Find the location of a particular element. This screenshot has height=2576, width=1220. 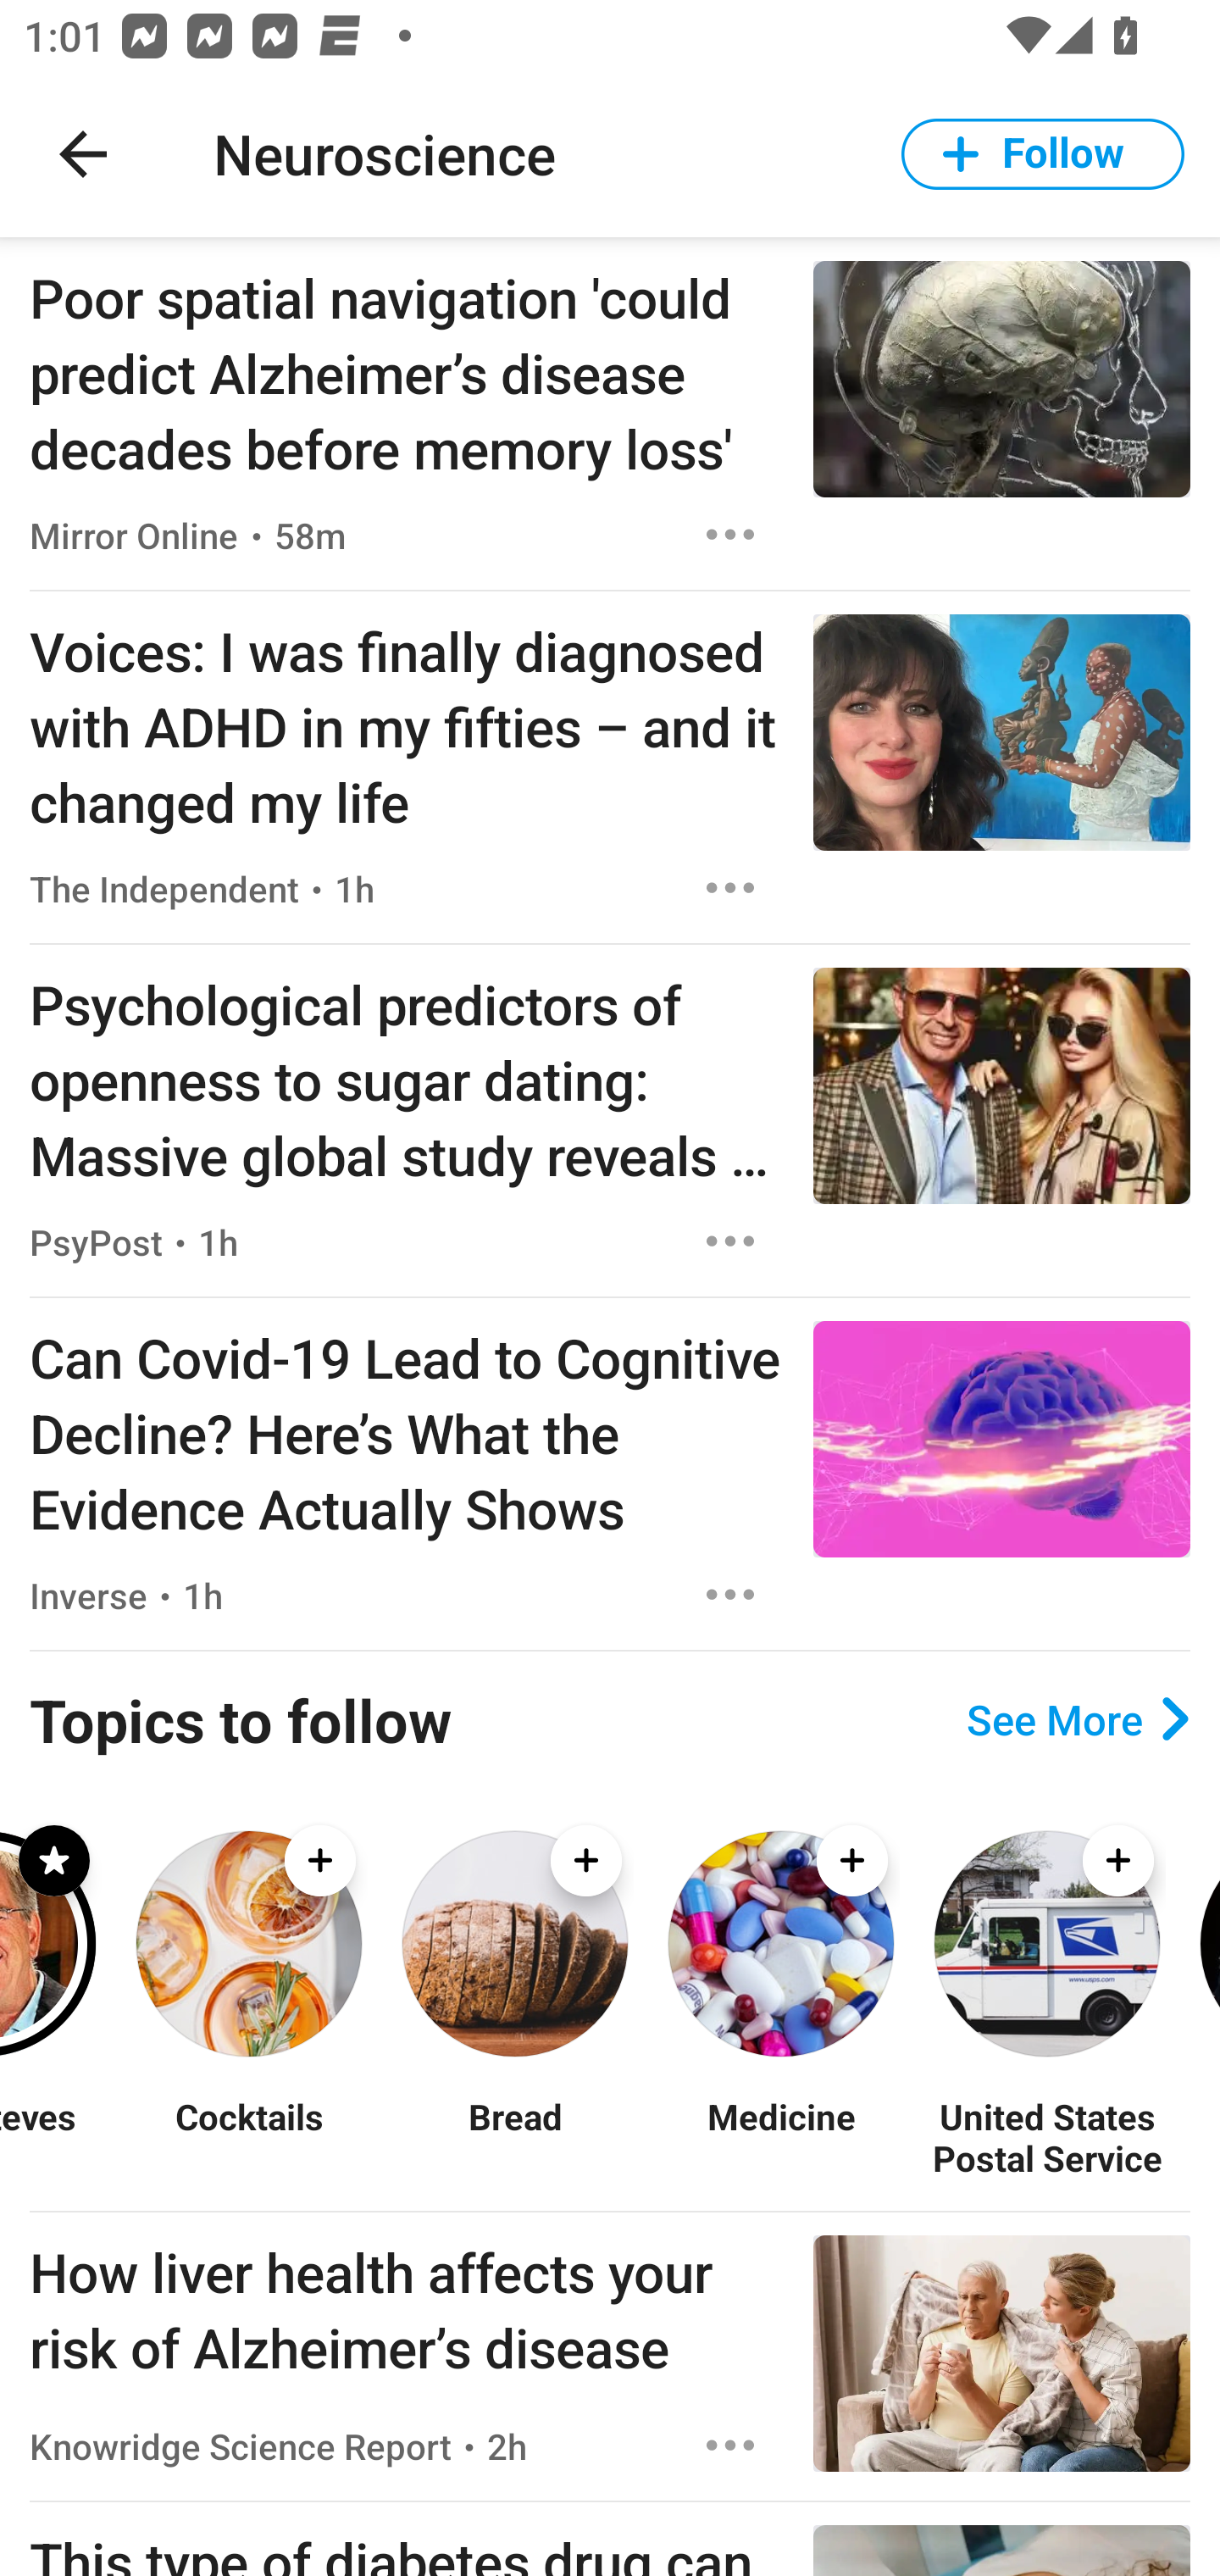

Medicine is located at coordinates (781, 2136).